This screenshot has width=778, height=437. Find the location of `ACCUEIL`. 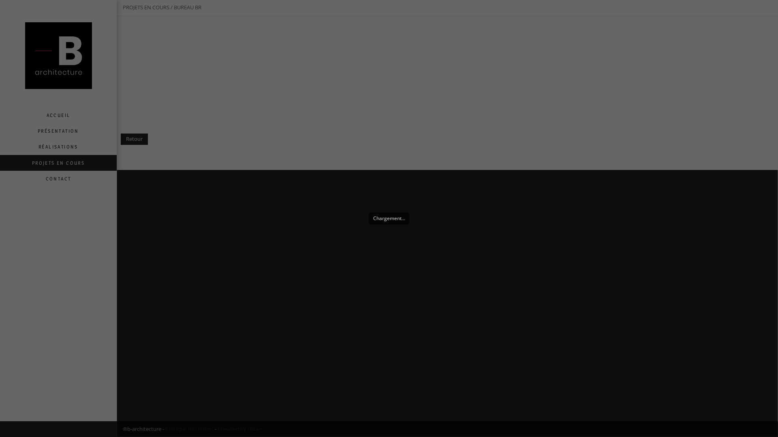

ACCUEIL is located at coordinates (58, 115).